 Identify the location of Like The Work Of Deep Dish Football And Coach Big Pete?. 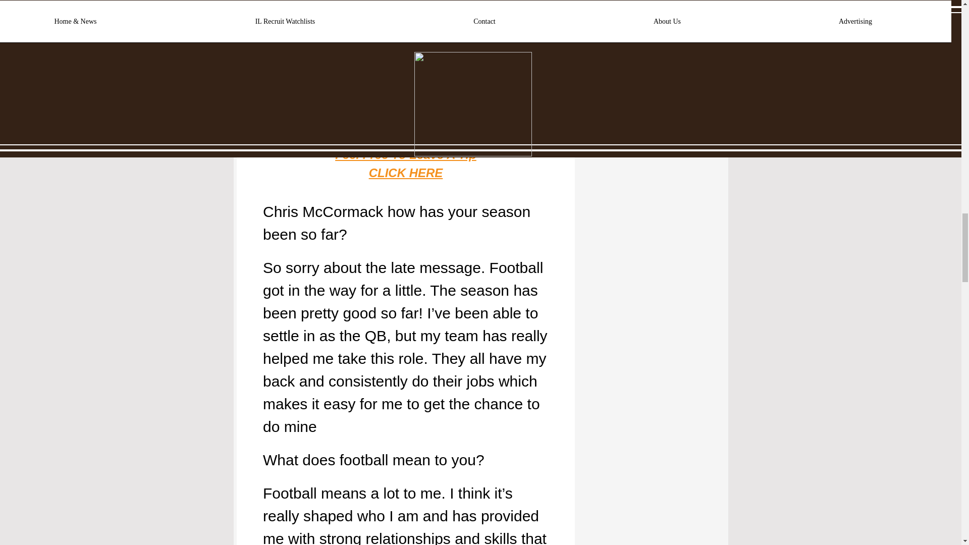
(407, 127).